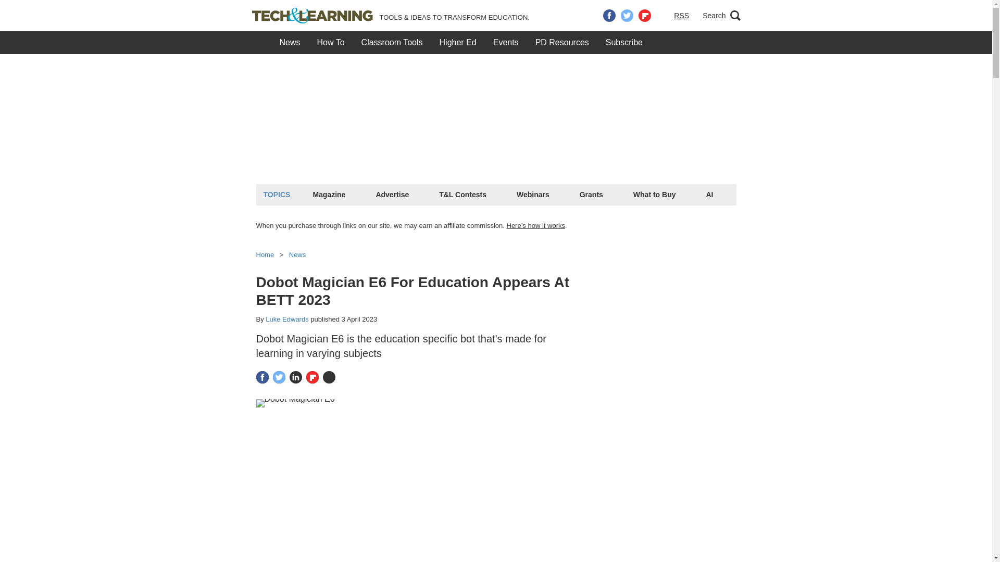 The height and width of the screenshot is (562, 1000). I want to click on Luke Edwards, so click(286, 319).